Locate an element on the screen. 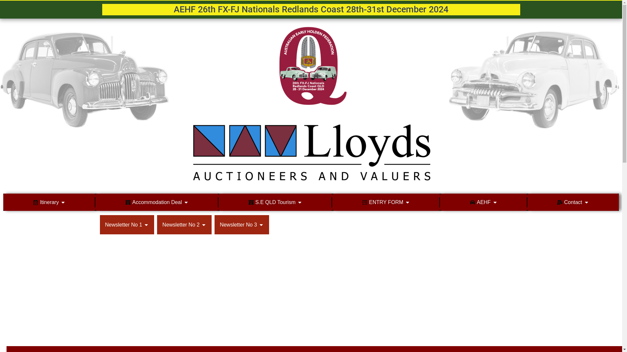 This screenshot has width=627, height=352. ENTRY FORM is located at coordinates (386, 202).